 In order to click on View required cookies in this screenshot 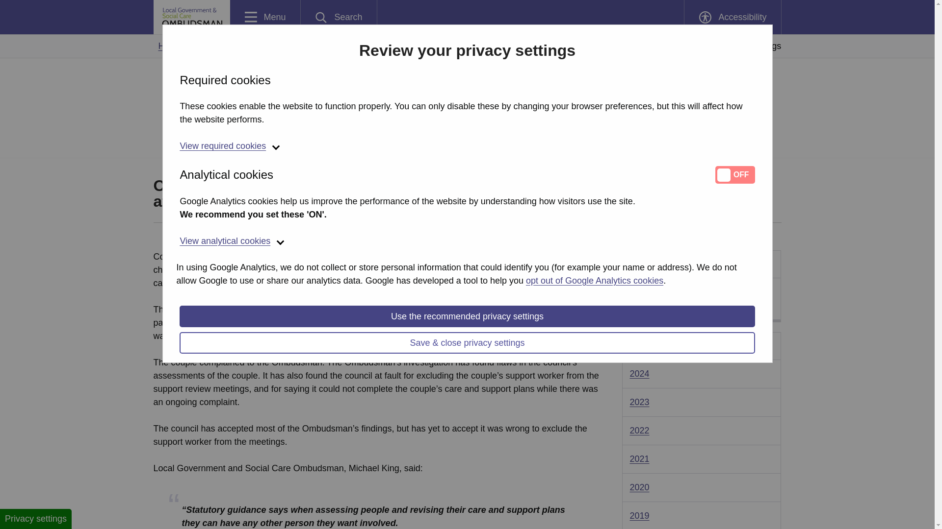, I will do `click(467, 147)`.